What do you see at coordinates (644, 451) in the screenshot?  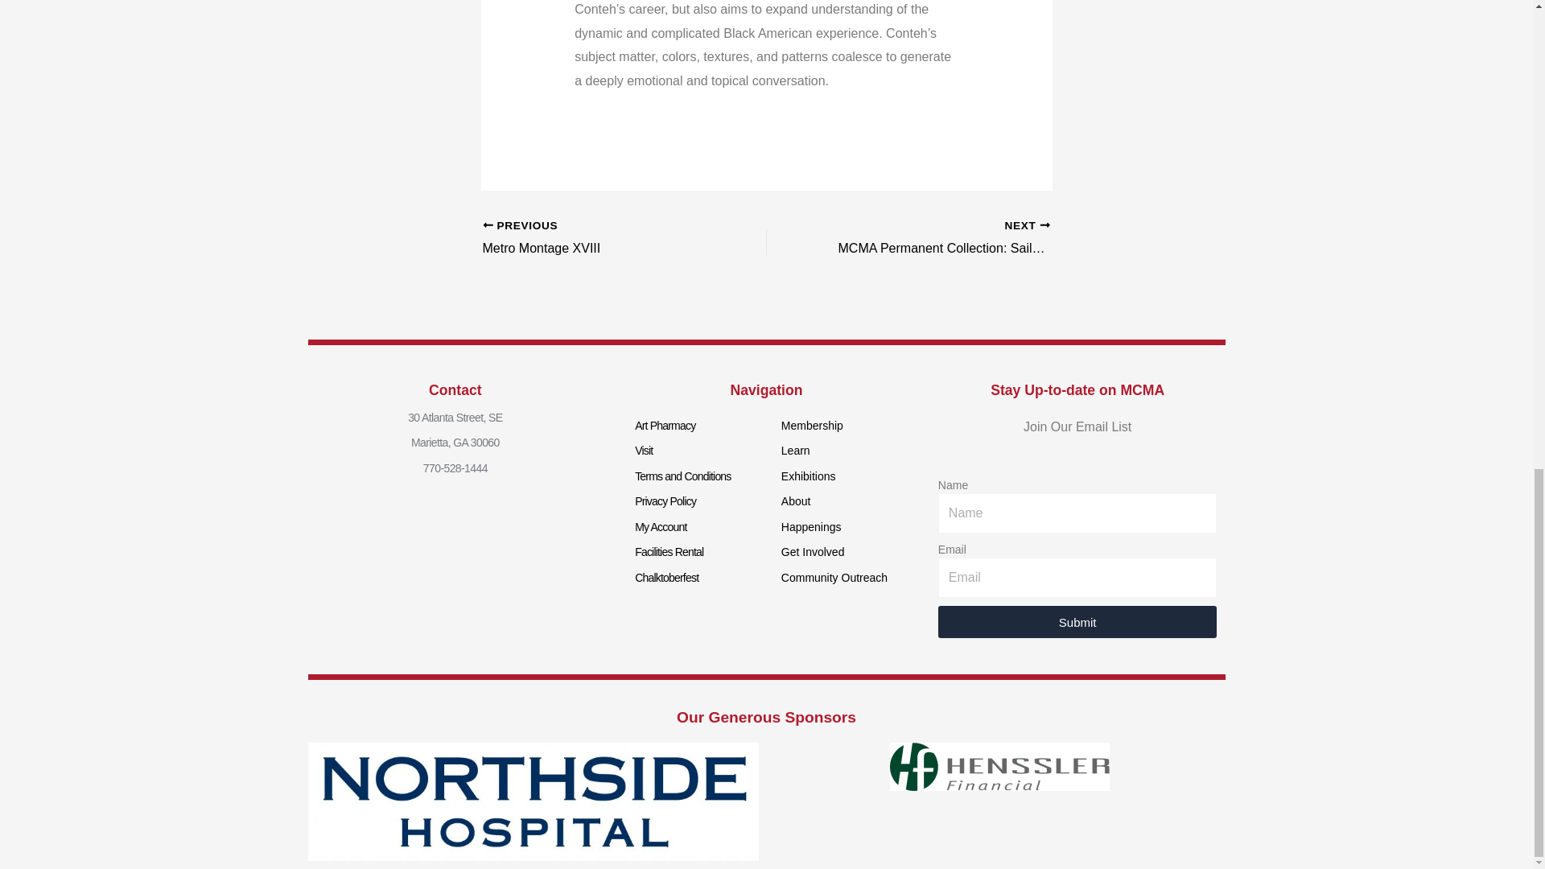 I see `Terms and Conditions` at bounding box center [644, 451].